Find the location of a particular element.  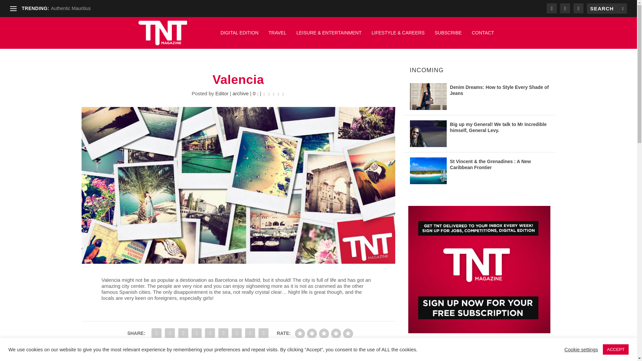

Authentic Mauritius is located at coordinates (70, 8).